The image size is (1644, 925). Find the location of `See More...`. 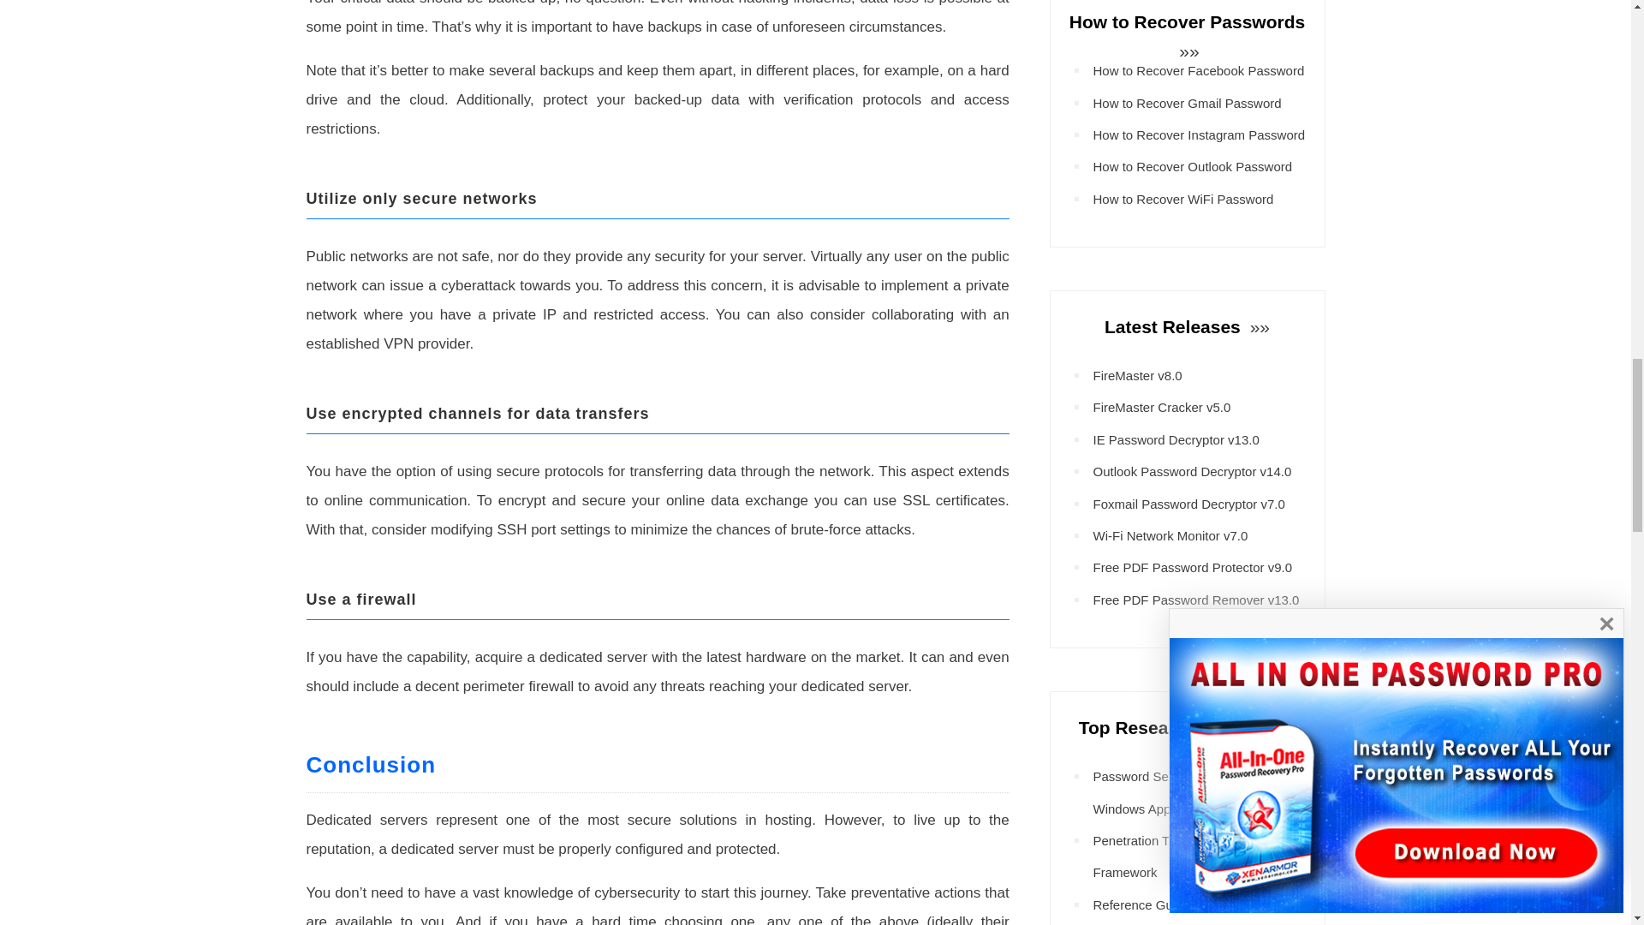

See More... is located at coordinates (1283, 727).